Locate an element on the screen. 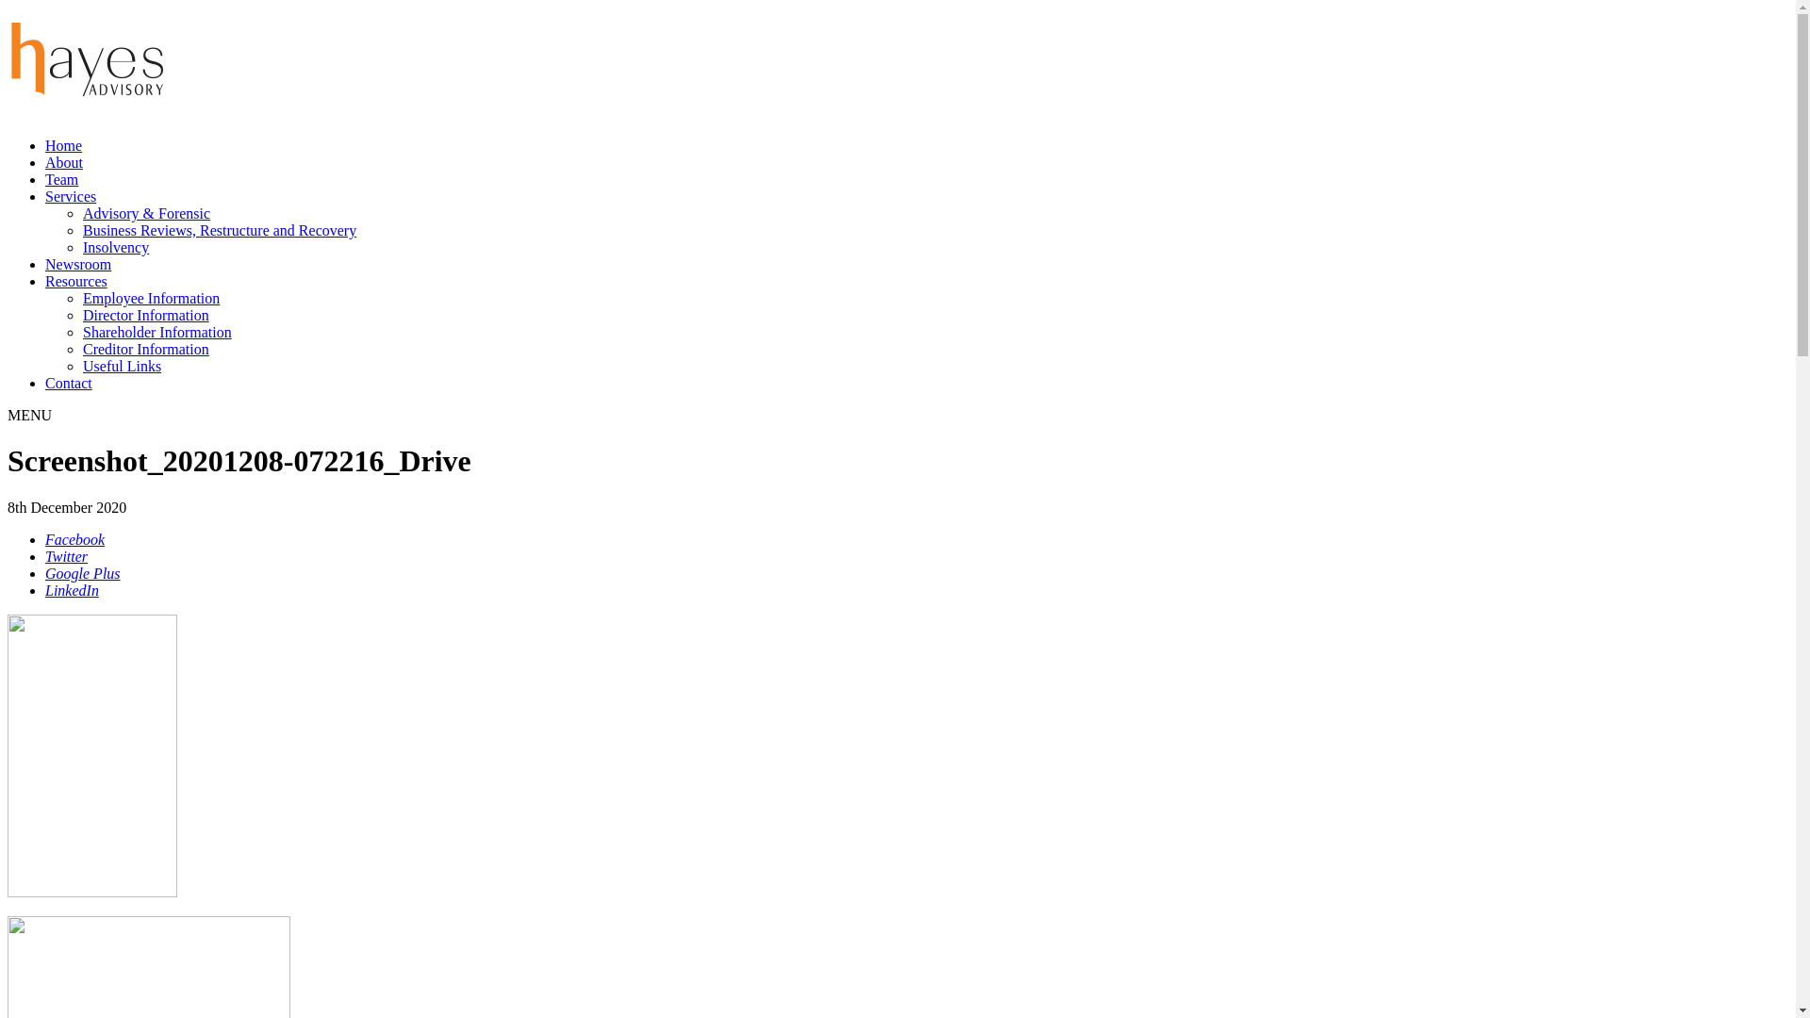 The width and height of the screenshot is (1810, 1018). About is located at coordinates (64, 162).